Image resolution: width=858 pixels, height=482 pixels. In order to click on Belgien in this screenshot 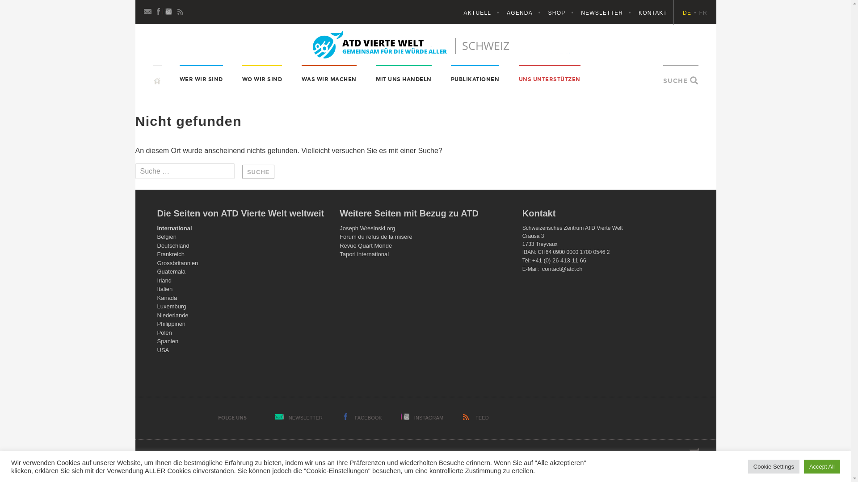, I will do `click(167, 237)`.